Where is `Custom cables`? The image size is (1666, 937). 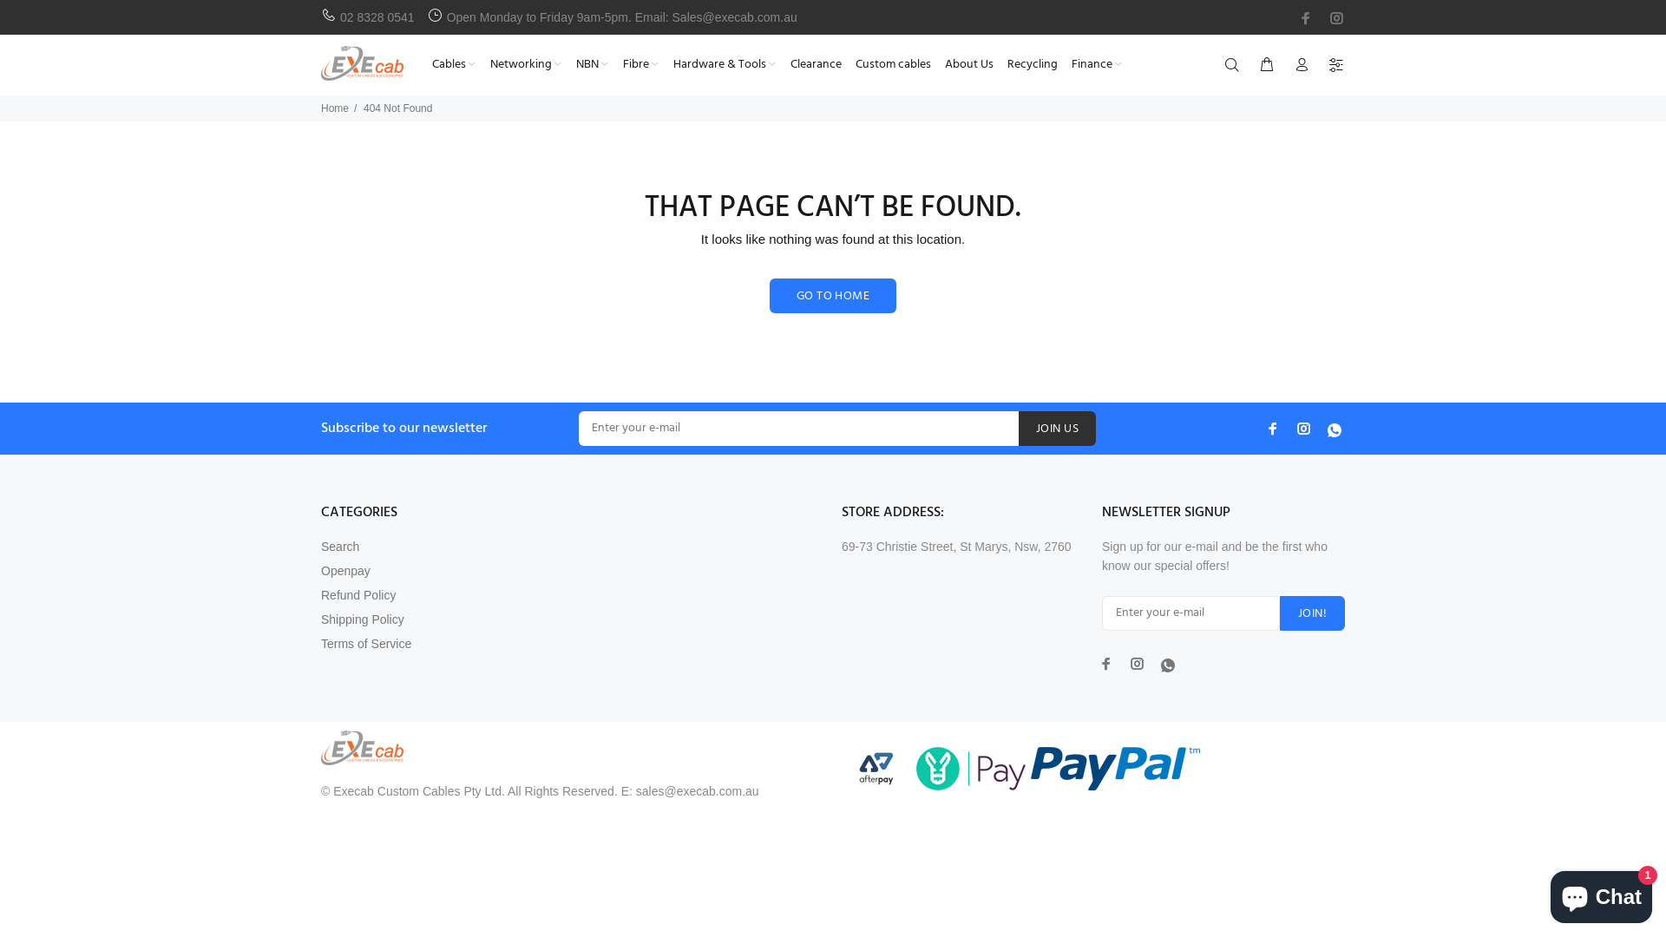
Custom cables is located at coordinates (894, 64).